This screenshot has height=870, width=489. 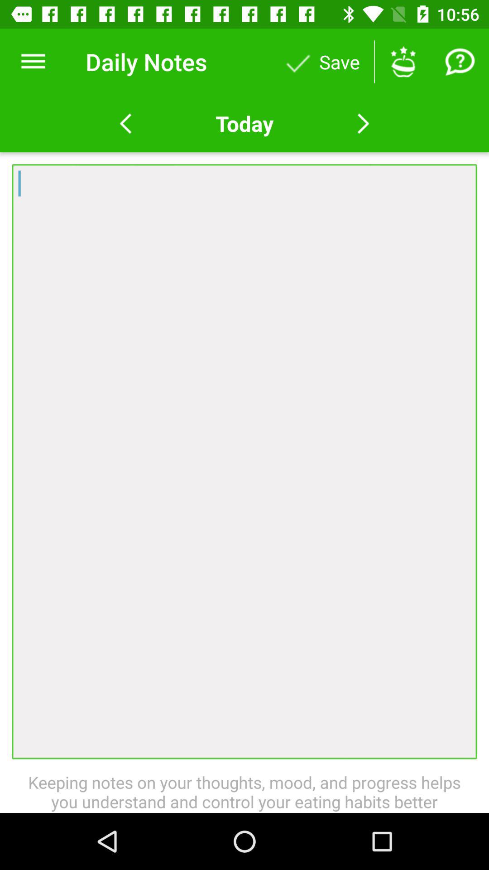 What do you see at coordinates (363, 124) in the screenshot?
I see `tomorrow` at bounding box center [363, 124].